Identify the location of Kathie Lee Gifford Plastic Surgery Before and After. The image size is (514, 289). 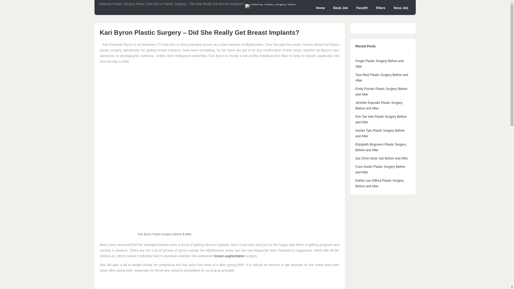
(380, 184).